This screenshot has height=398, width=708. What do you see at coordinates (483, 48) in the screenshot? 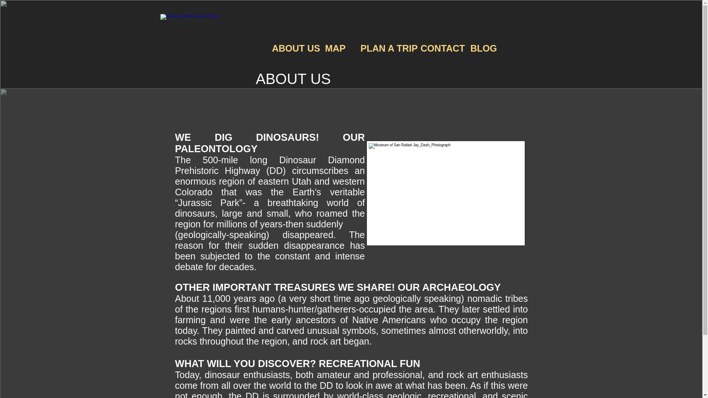
I see `BLOG` at bounding box center [483, 48].